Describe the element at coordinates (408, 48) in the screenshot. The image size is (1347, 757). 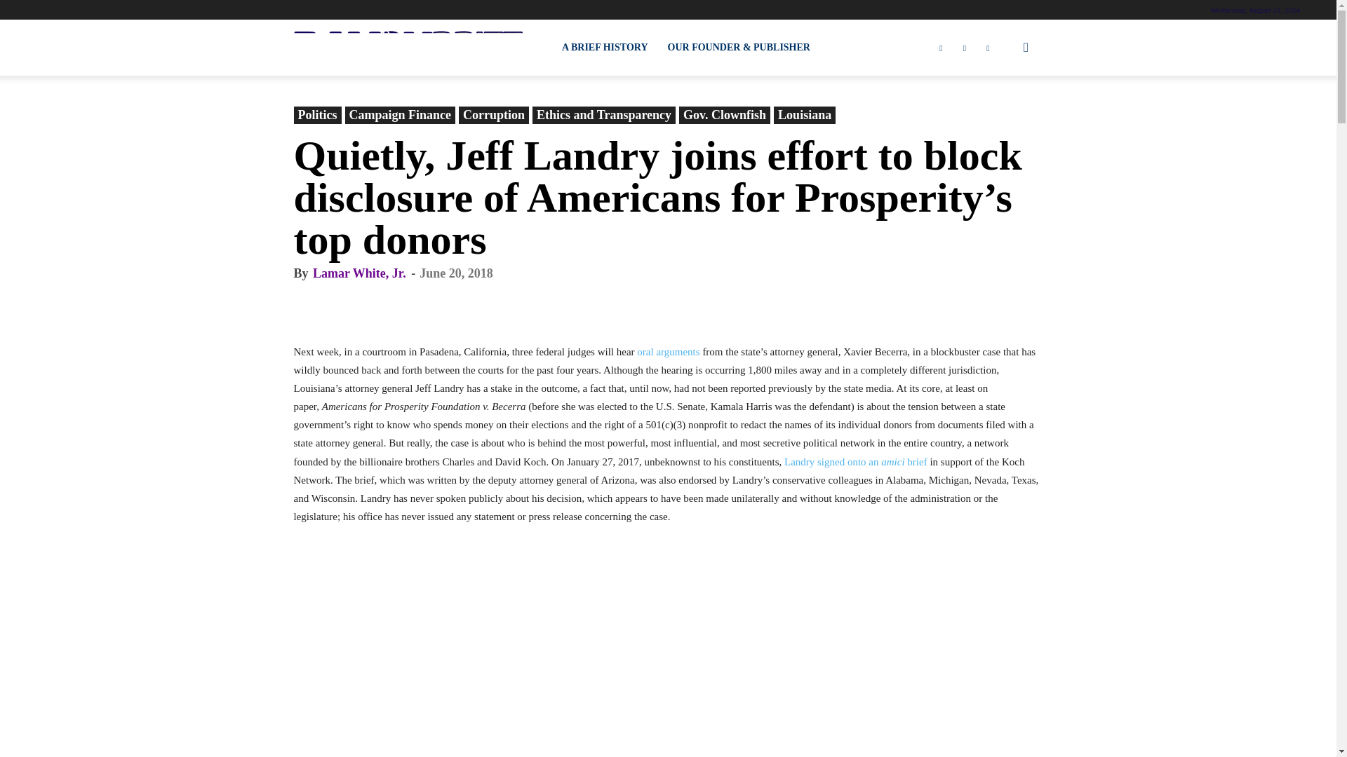
I see `Bayou Brief` at that location.